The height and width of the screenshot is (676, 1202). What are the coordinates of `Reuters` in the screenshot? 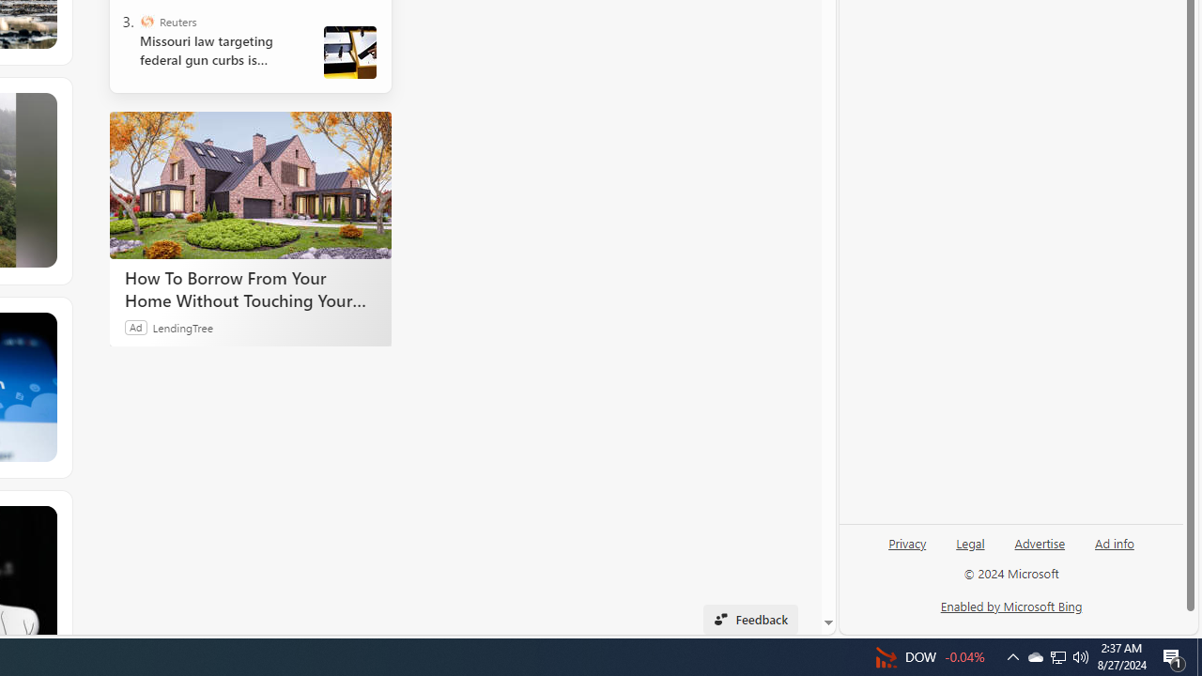 It's located at (146, 21).